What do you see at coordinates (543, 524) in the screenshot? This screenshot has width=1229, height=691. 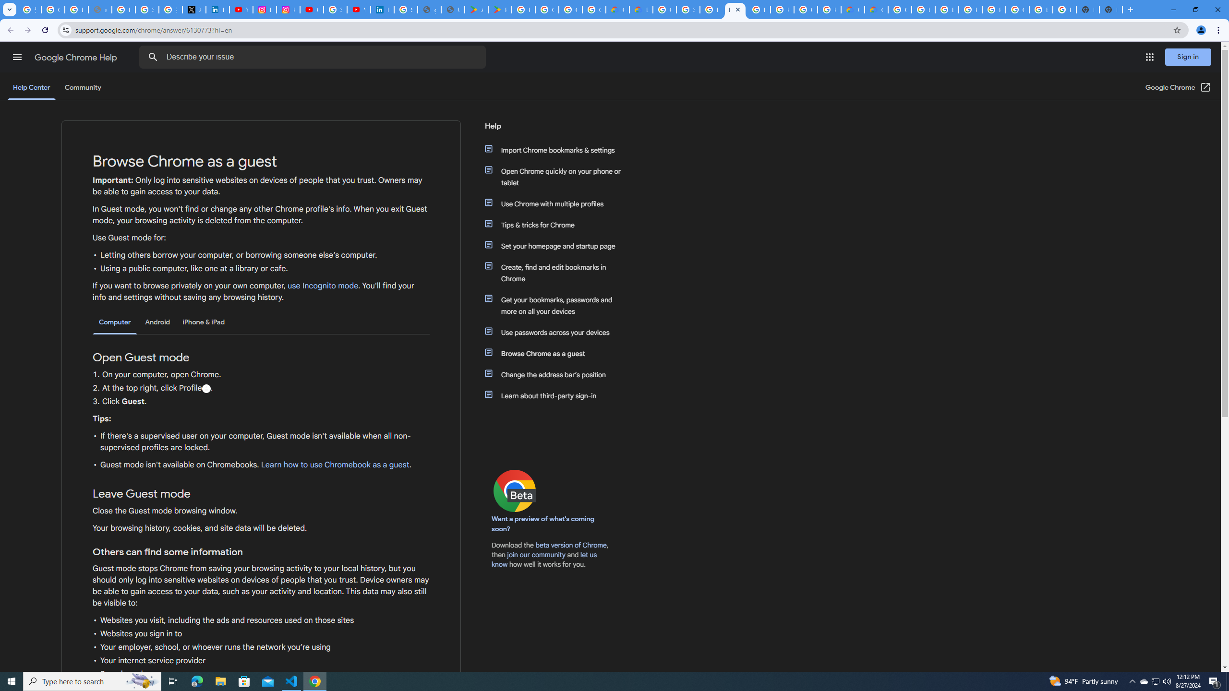 I see `Want a preview of what's coming soon?` at bounding box center [543, 524].